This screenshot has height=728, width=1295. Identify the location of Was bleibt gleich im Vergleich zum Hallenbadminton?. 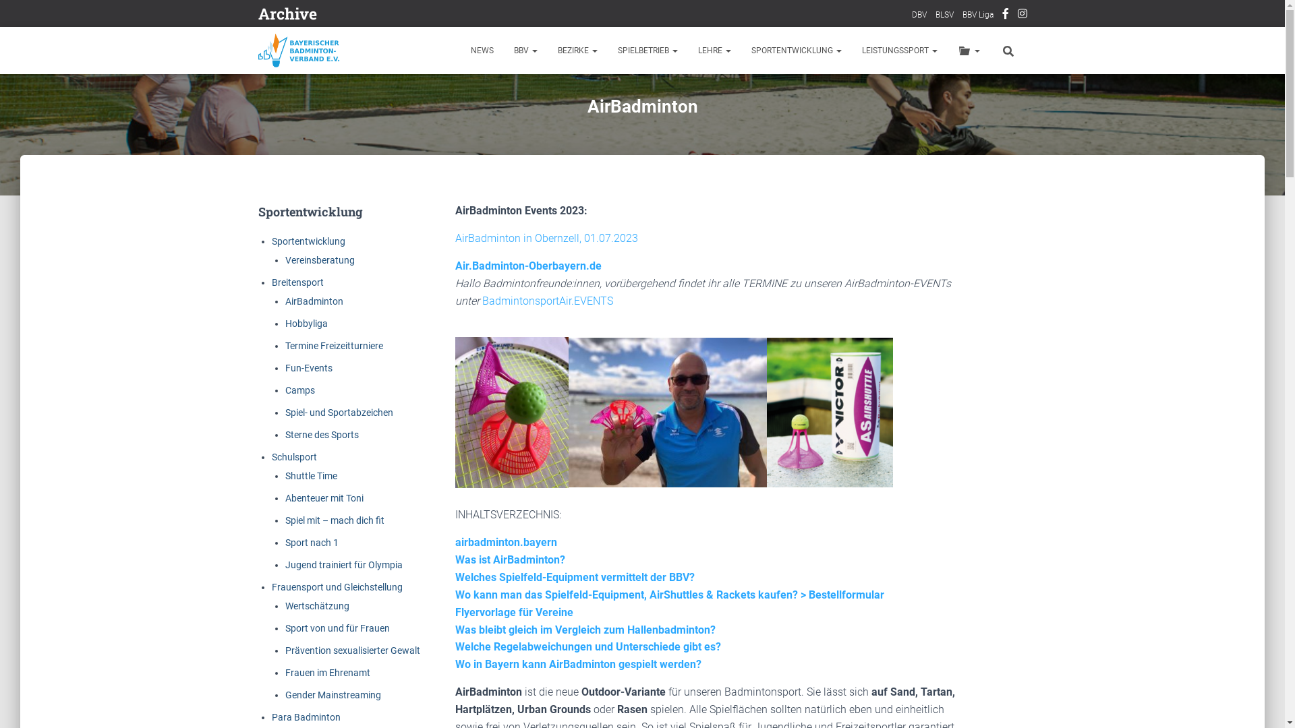
(585, 630).